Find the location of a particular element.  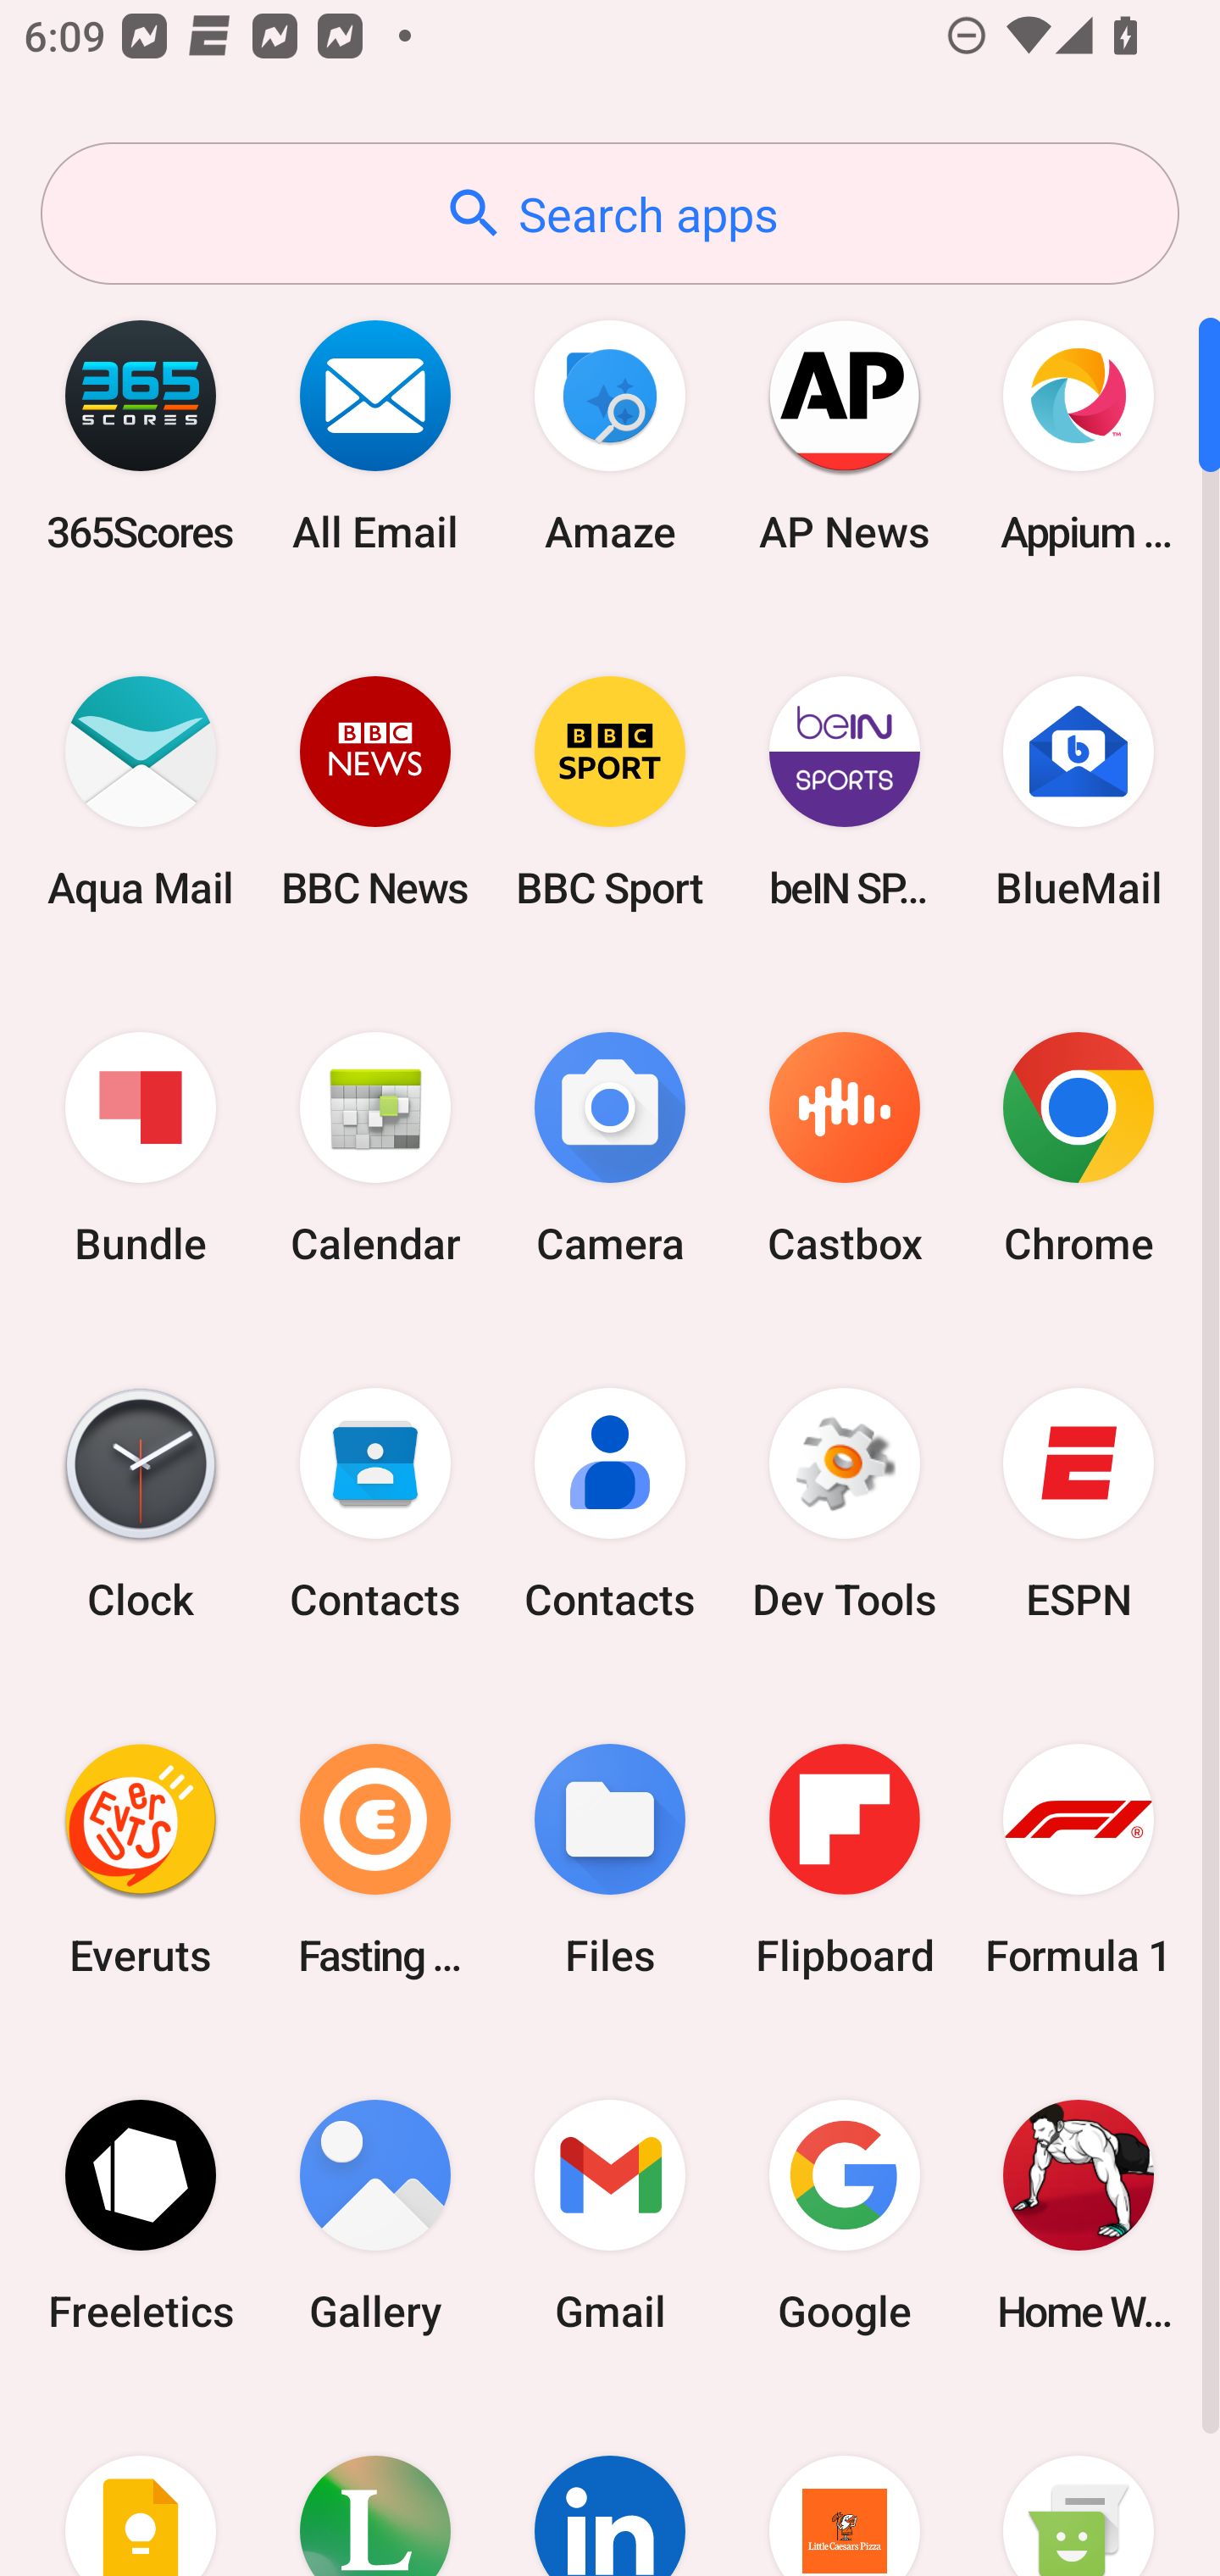

Clock is located at coordinates (141, 1504).